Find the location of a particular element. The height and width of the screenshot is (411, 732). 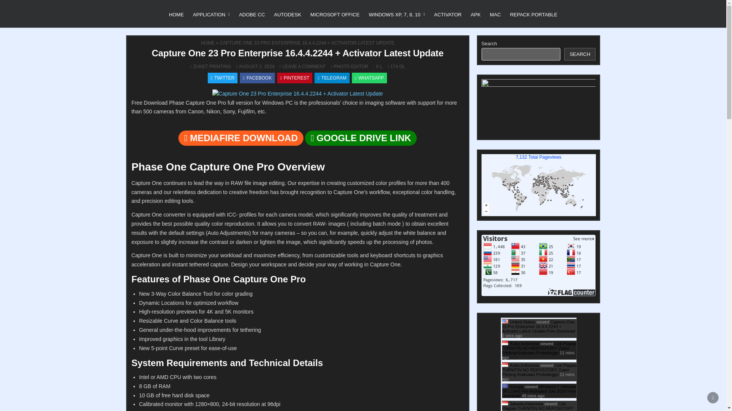

Share this on WhatsApp is located at coordinates (369, 78).